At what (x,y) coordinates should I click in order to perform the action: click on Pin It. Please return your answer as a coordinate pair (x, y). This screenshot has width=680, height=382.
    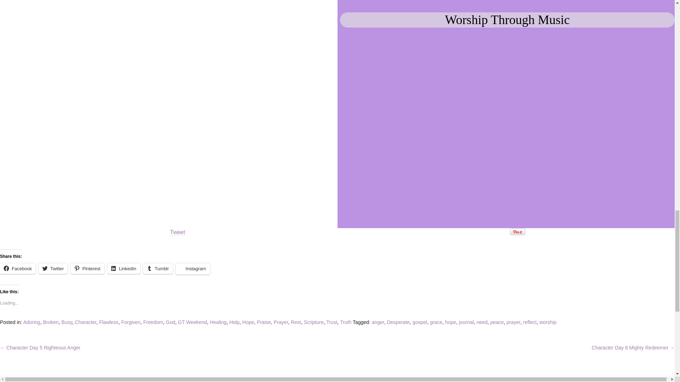
    Looking at the image, I should click on (517, 232).